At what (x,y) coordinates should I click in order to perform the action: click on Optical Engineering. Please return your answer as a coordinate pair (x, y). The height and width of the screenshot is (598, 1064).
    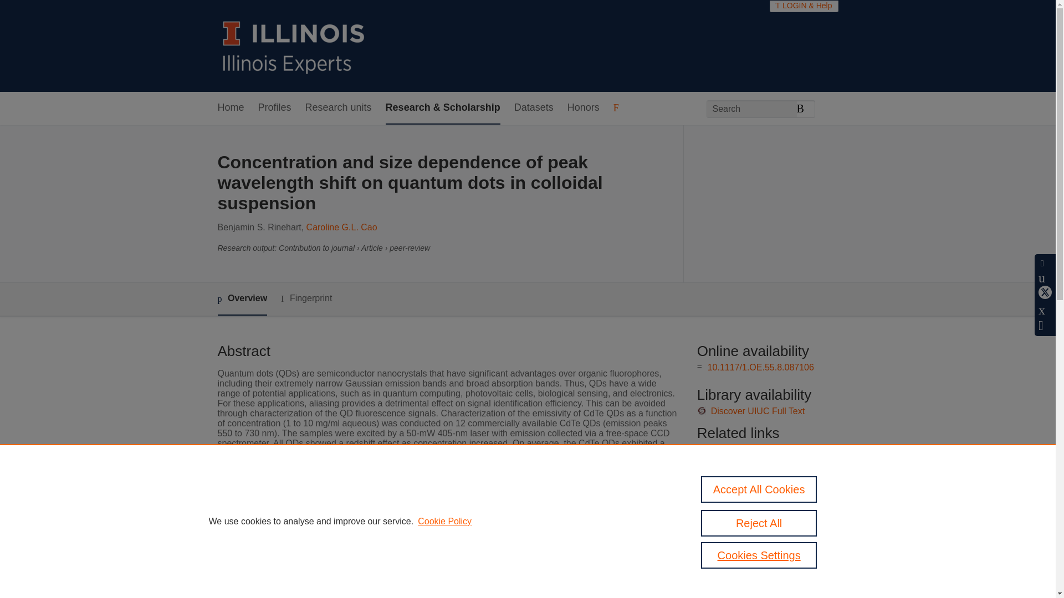
    Looking at the image, I should click on (411, 527).